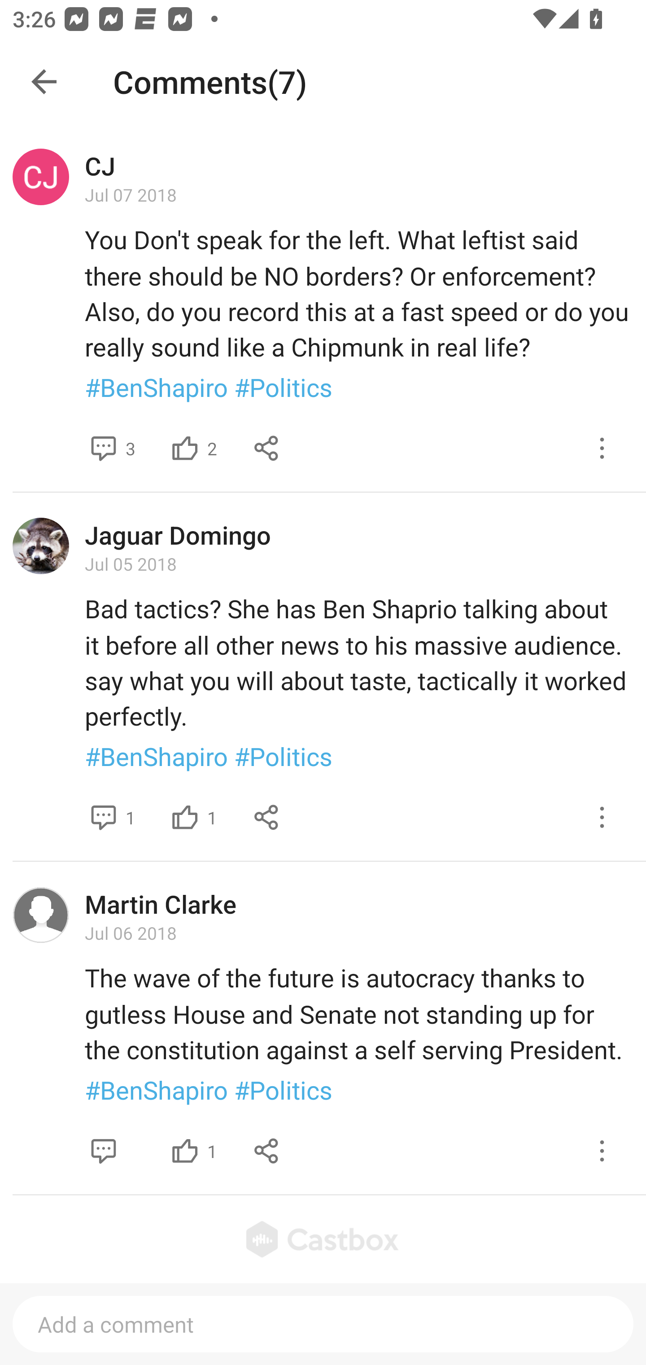  I want to click on , so click(185, 448).